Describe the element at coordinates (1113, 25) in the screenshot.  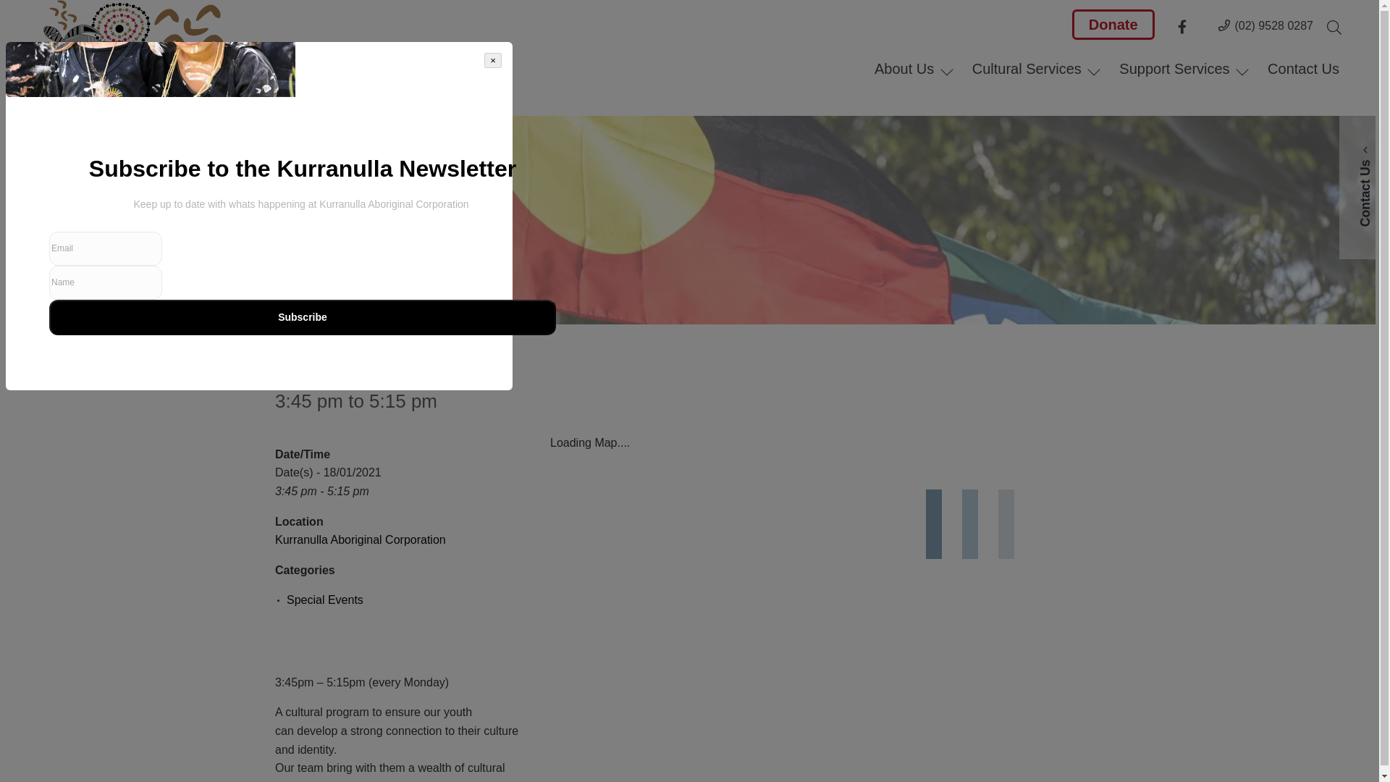
I see `Donate` at that location.